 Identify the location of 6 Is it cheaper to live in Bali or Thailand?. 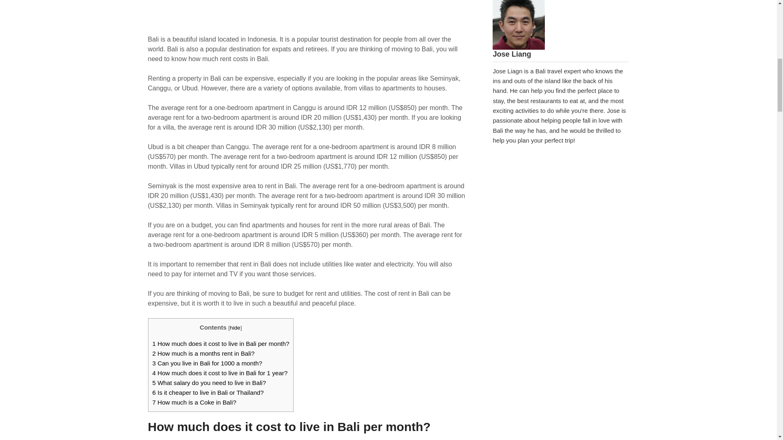
(208, 392).